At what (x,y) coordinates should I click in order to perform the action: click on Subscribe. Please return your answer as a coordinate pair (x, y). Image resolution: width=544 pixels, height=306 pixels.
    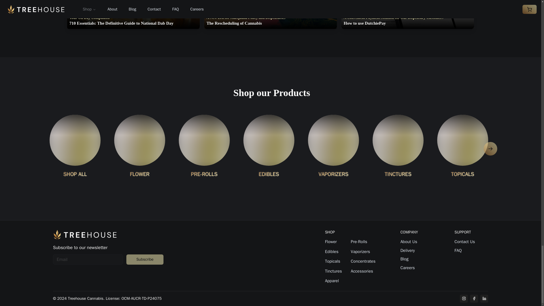
    Looking at the image, I should click on (145, 260).